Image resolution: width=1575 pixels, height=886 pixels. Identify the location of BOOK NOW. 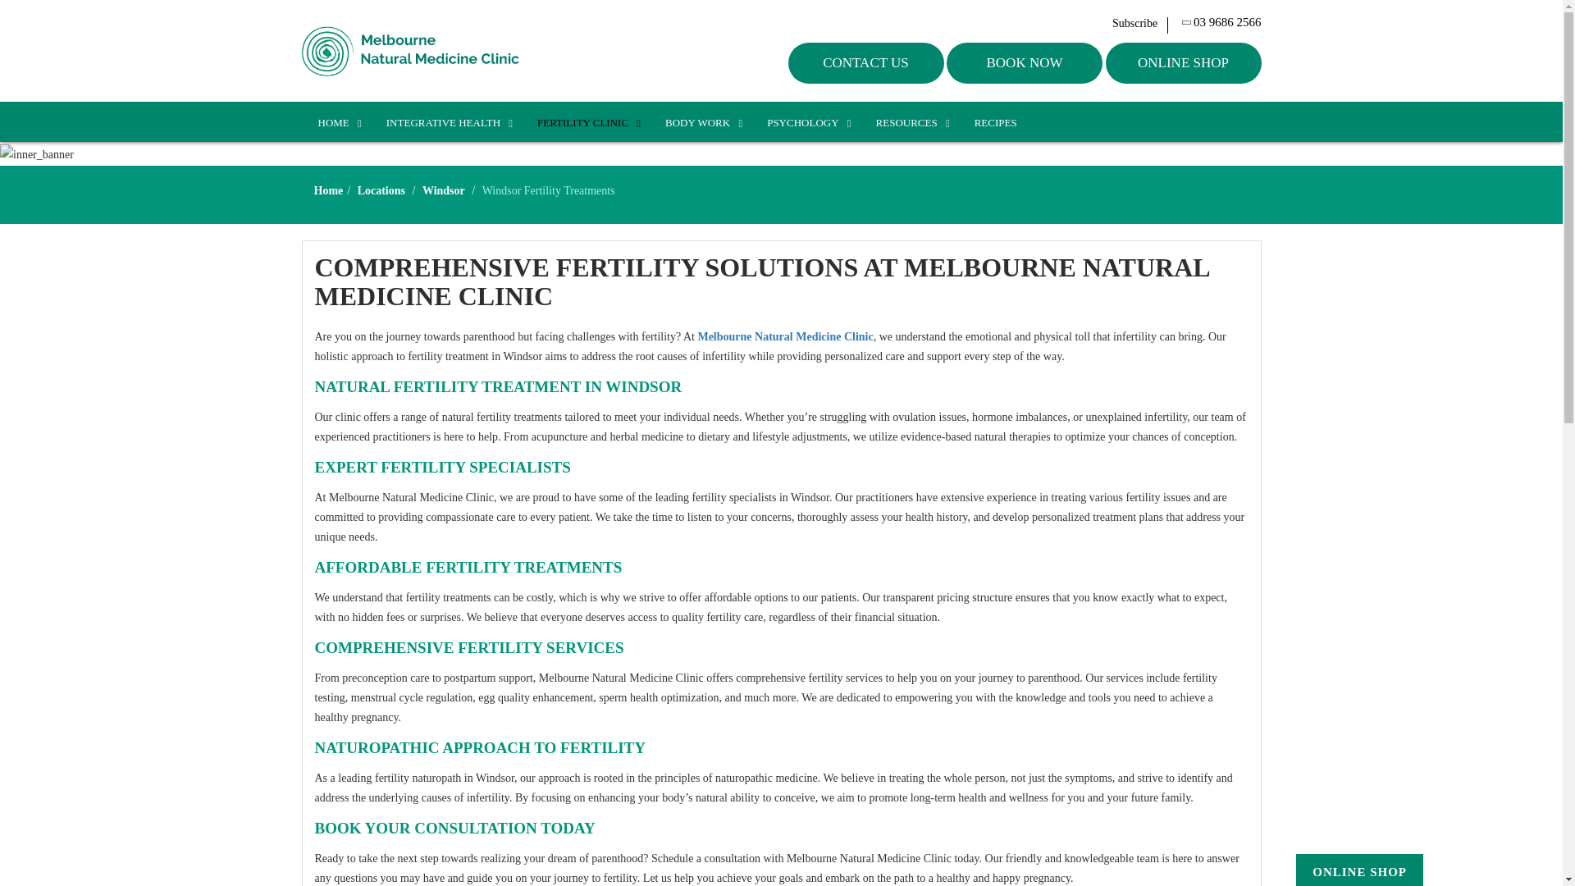
(1024, 62).